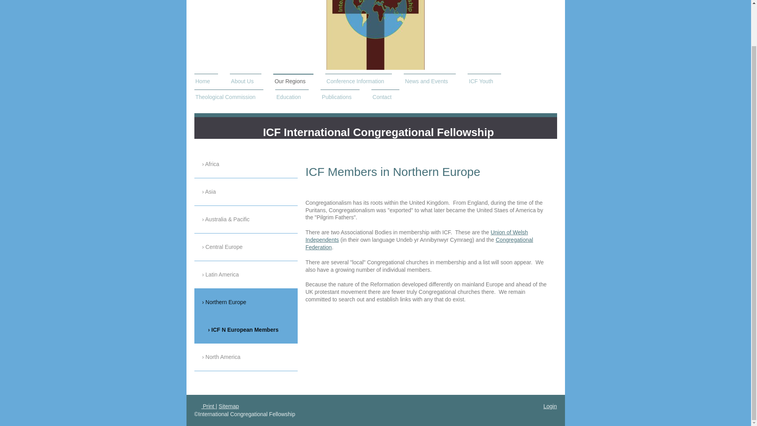 The width and height of the screenshot is (757, 426). What do you see at coordinates (429, 81) in the screenshot?
I see `News and Events` at bounding box center [429, 81].